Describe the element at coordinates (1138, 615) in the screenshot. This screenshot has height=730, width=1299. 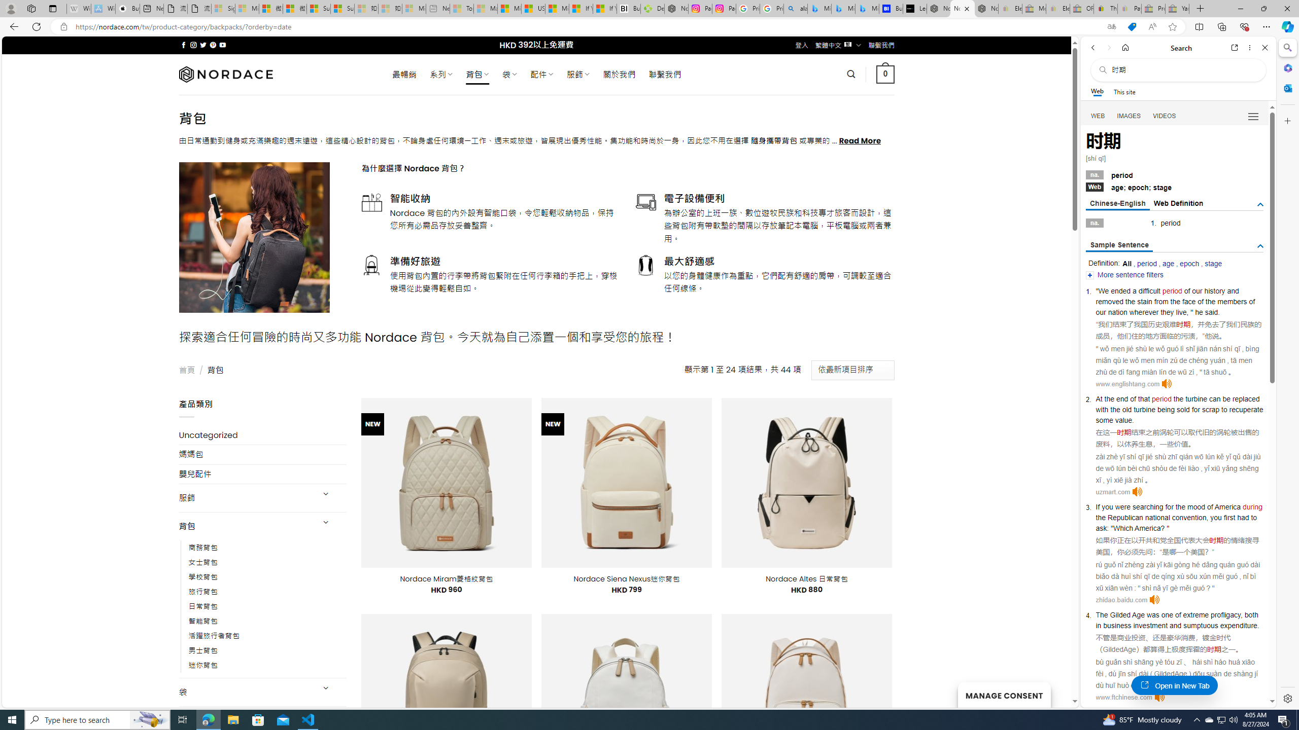
I see `Age` at that location.